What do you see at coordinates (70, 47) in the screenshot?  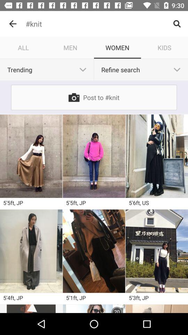 I see `select icon next to all` at bounding box center [70, 47].